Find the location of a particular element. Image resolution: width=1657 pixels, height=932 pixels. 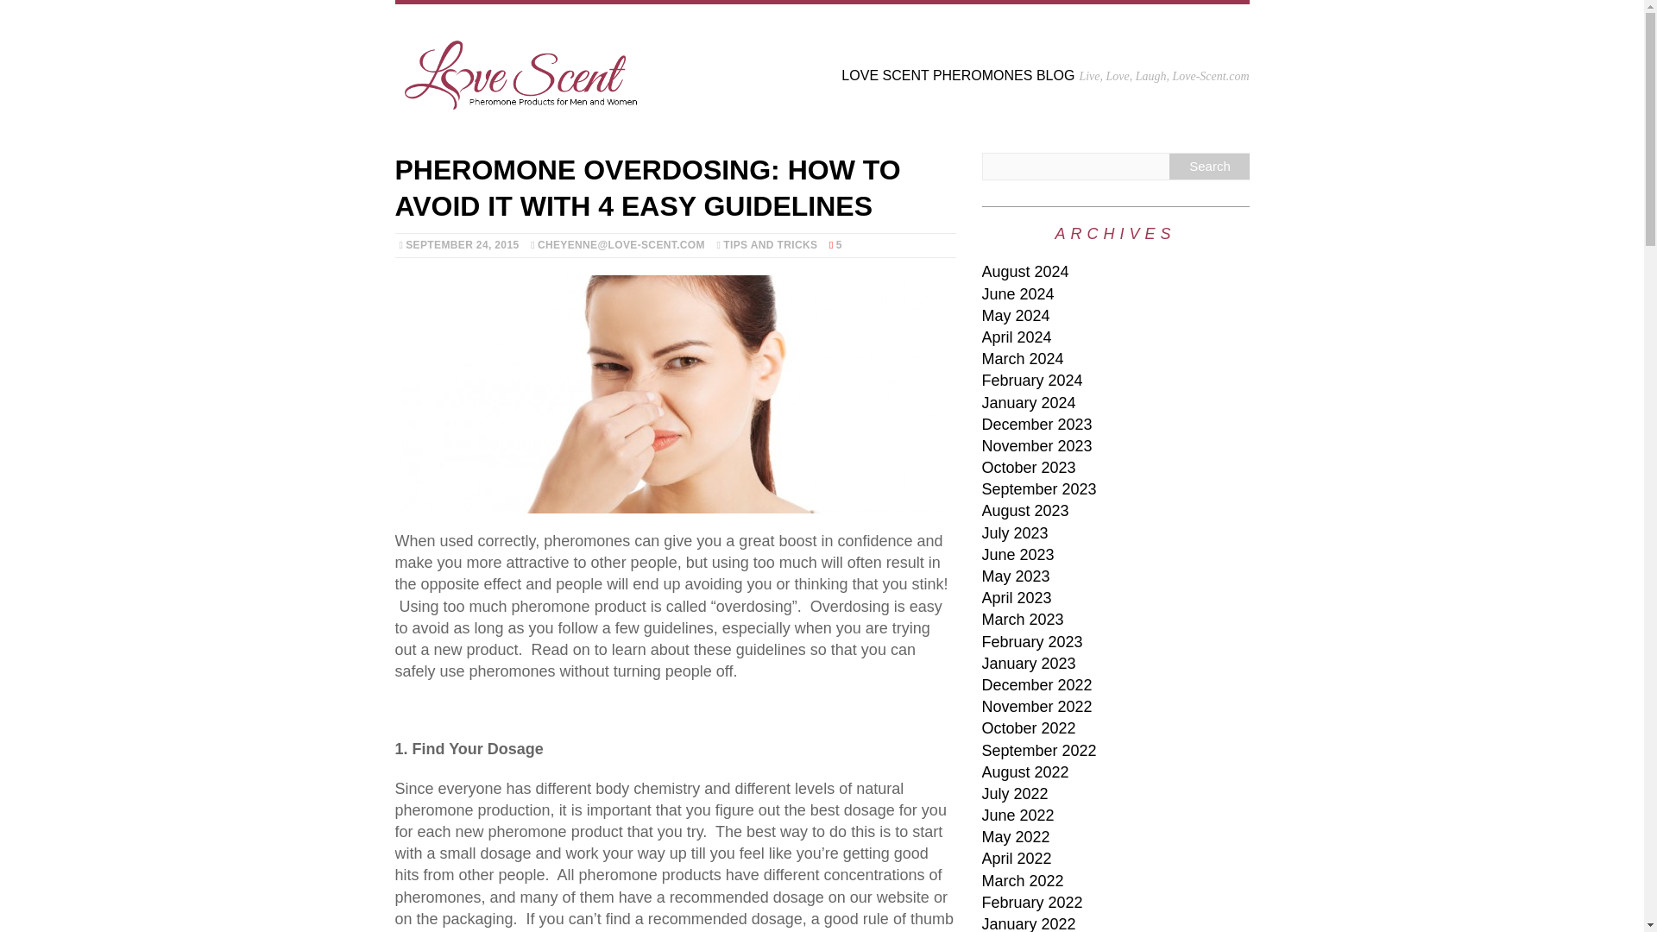

Search is located at coordinates (1209, 167).